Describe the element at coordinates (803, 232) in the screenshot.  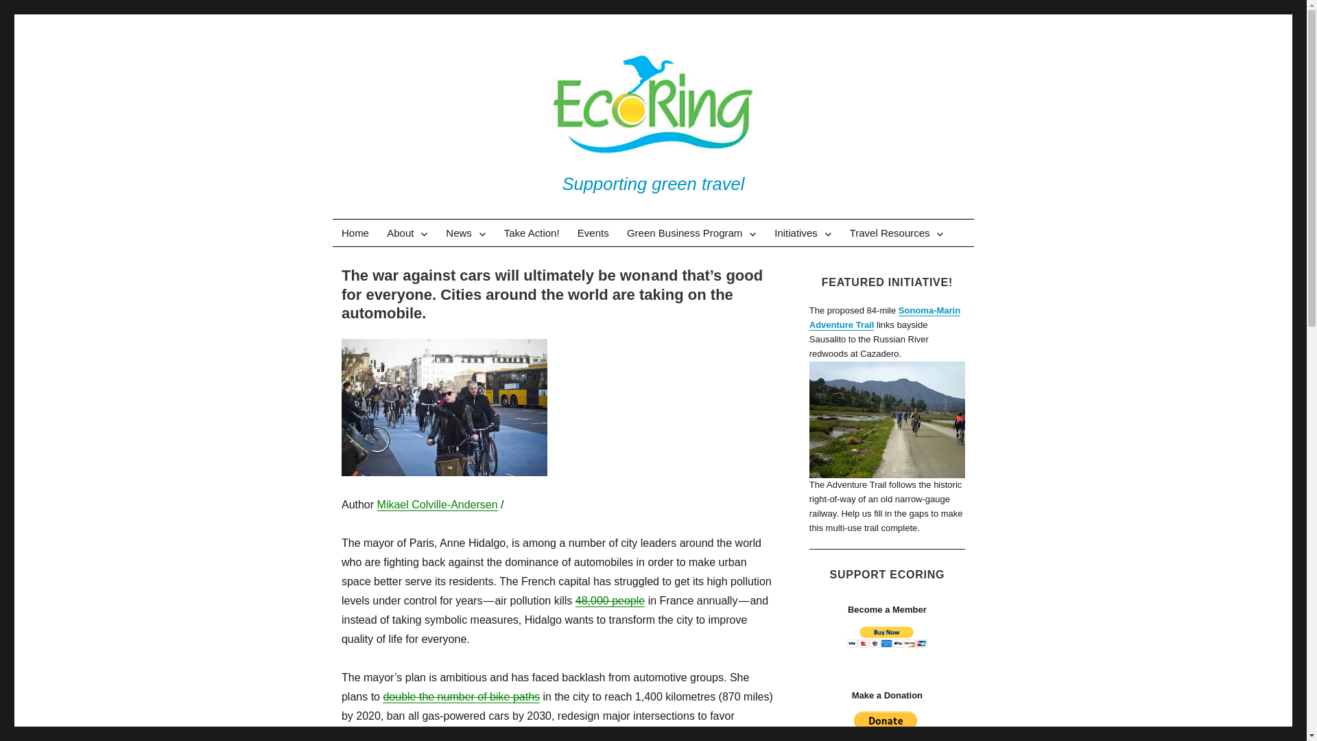
I see `Initiatives` at that location.